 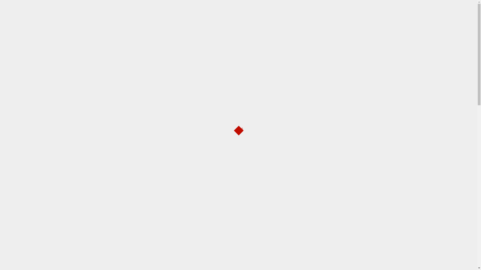 What do you see at coordinates (361, 106) in the screenshot?
I see `SEARCH` at bounding box center [361, 106].